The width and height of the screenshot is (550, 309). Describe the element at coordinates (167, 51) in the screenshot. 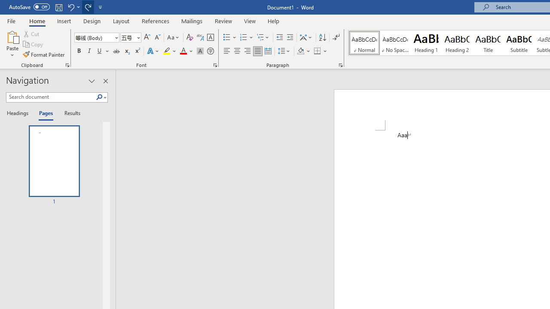

I see `Text Highlight Color Yellow` at that location.